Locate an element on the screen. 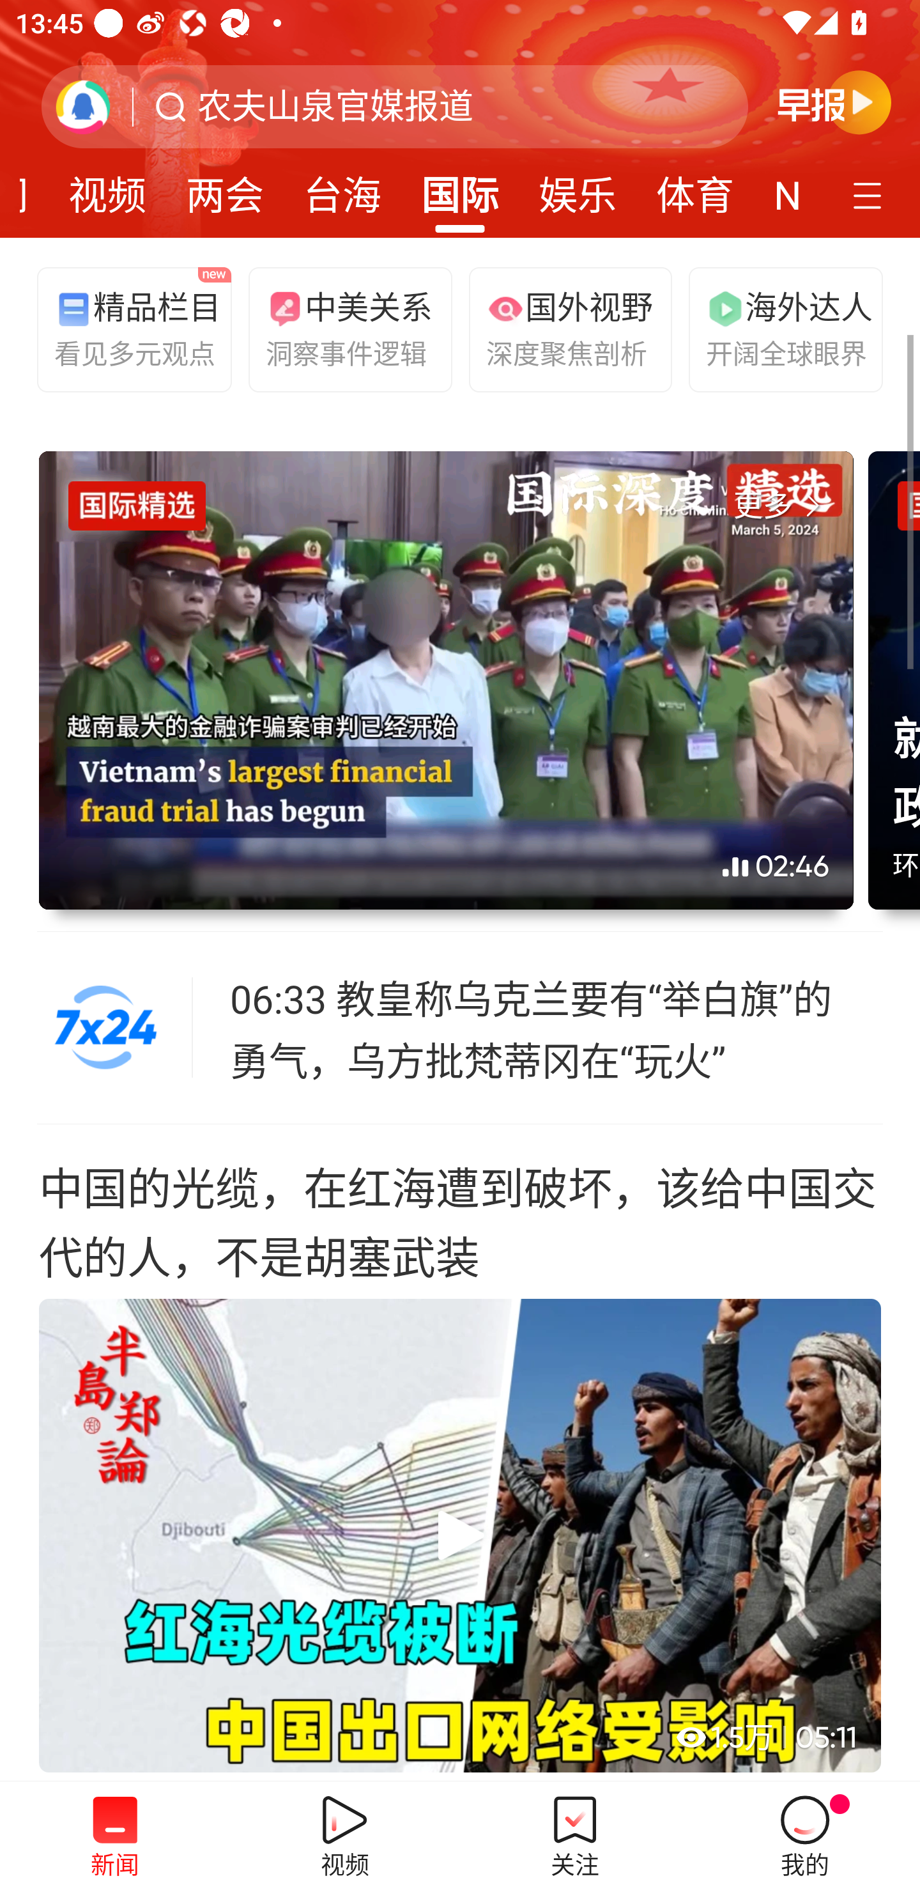 This screenshot has width=920, height=1892. 体育 is located at coordinates (695, 188).